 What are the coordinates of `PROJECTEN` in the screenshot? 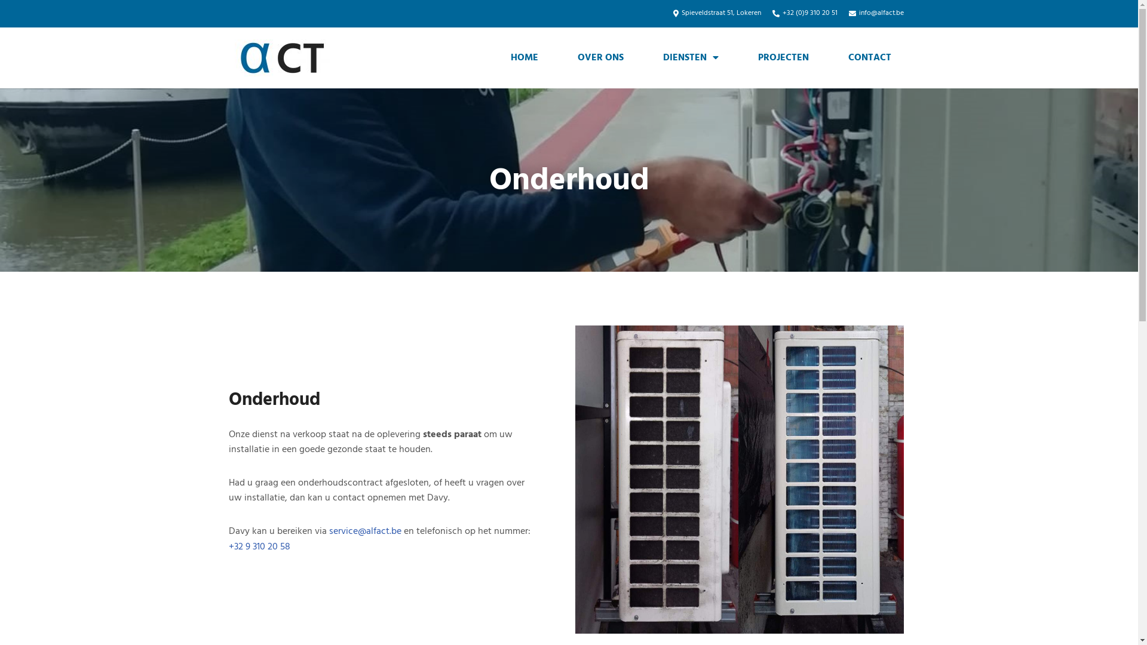 It's located at (784, 58).